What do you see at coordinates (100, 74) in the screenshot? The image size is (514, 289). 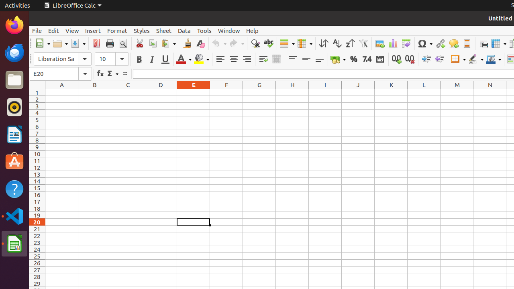 I see `Function Wizard` at bounding box center [100, 74].